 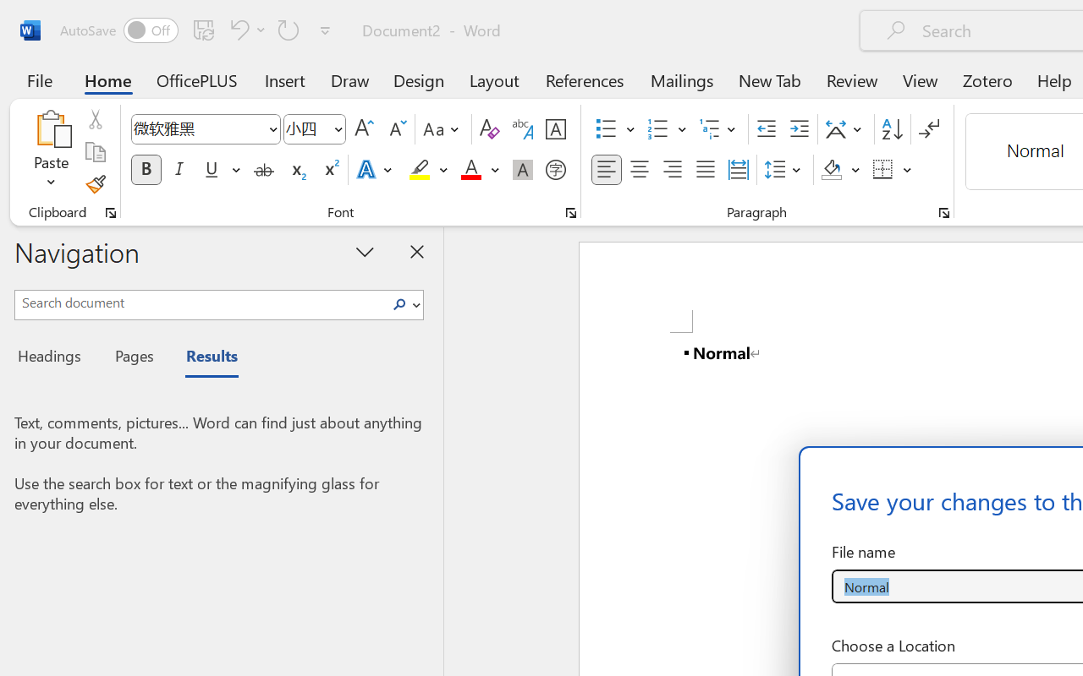 I want to click on Borders, so click(x=883, y=170).